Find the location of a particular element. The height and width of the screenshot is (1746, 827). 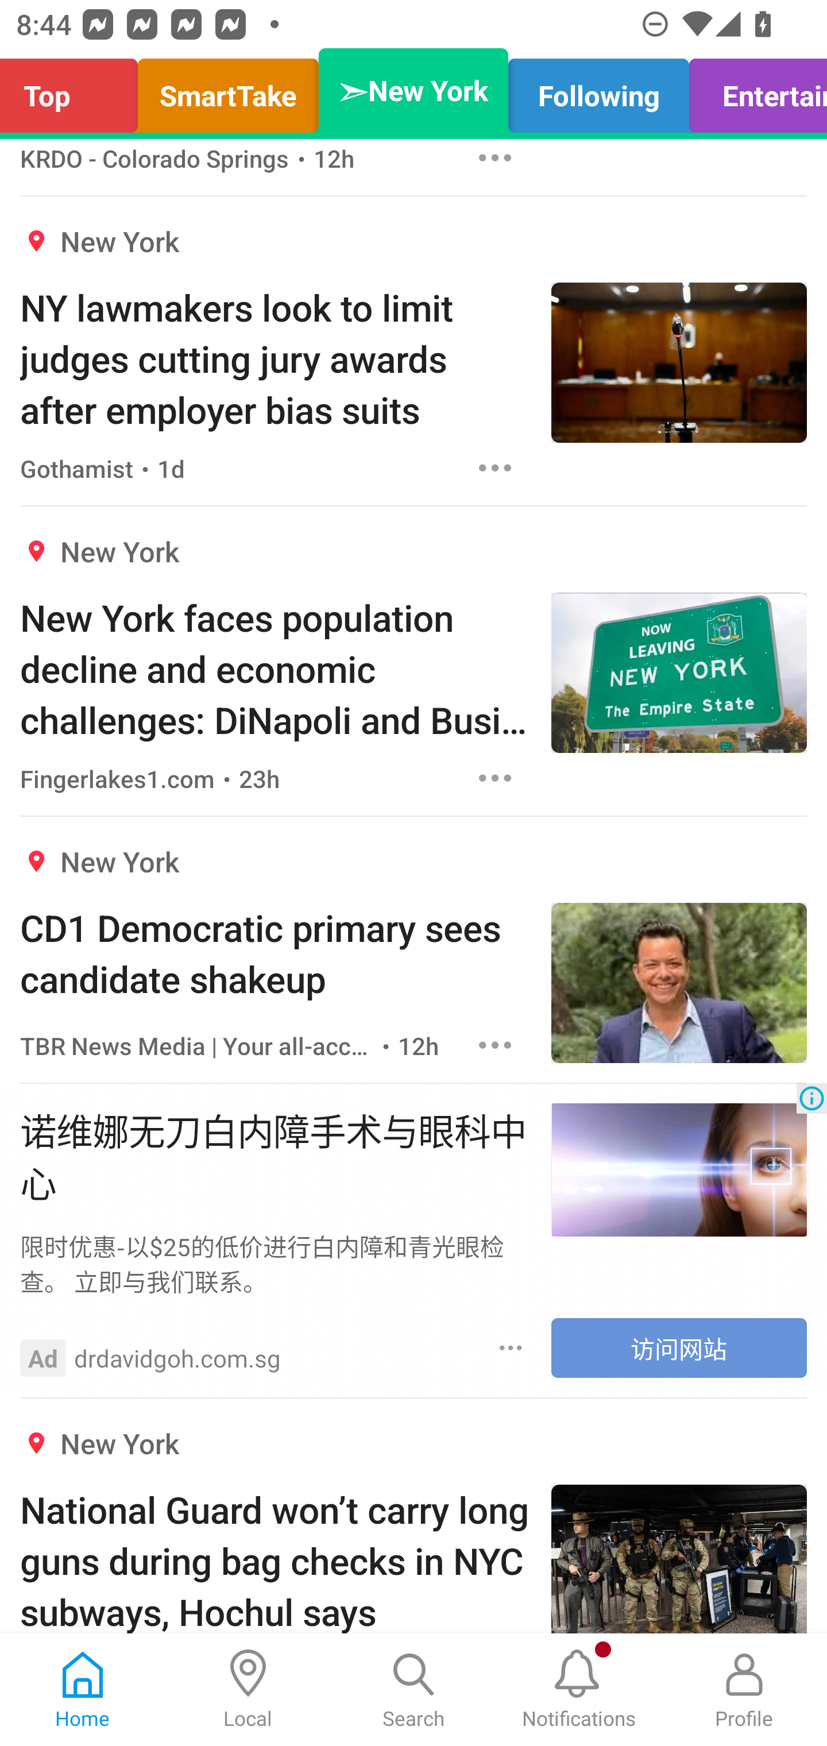

Local is located at coordinates (248, 1690).